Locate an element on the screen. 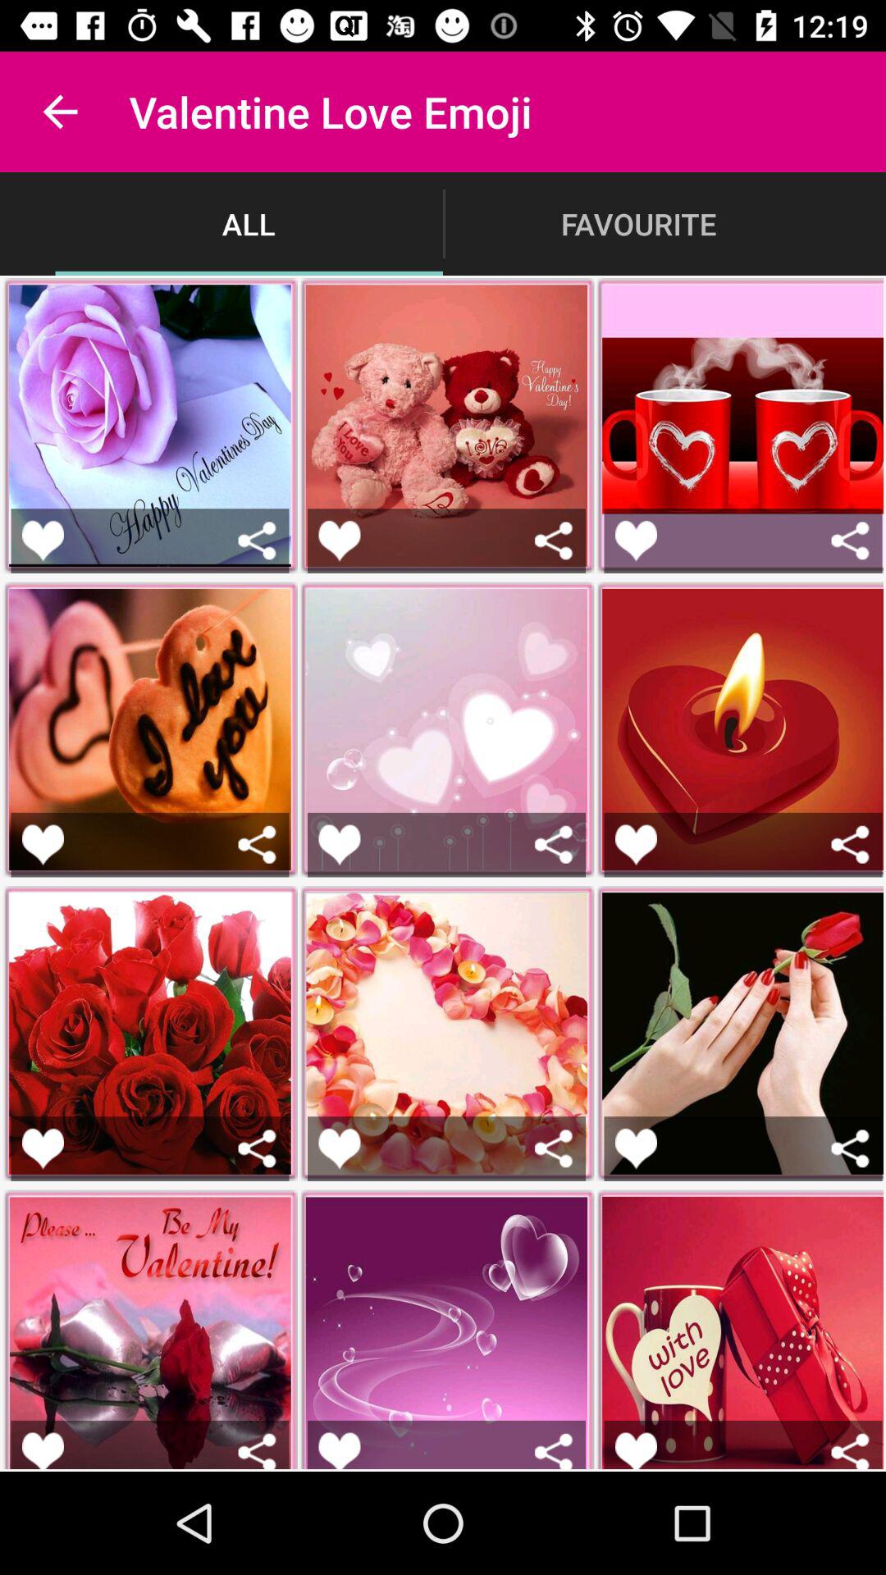 This screenshot has width=886, height=1575. share the picture is located at coordinates (553, 540).